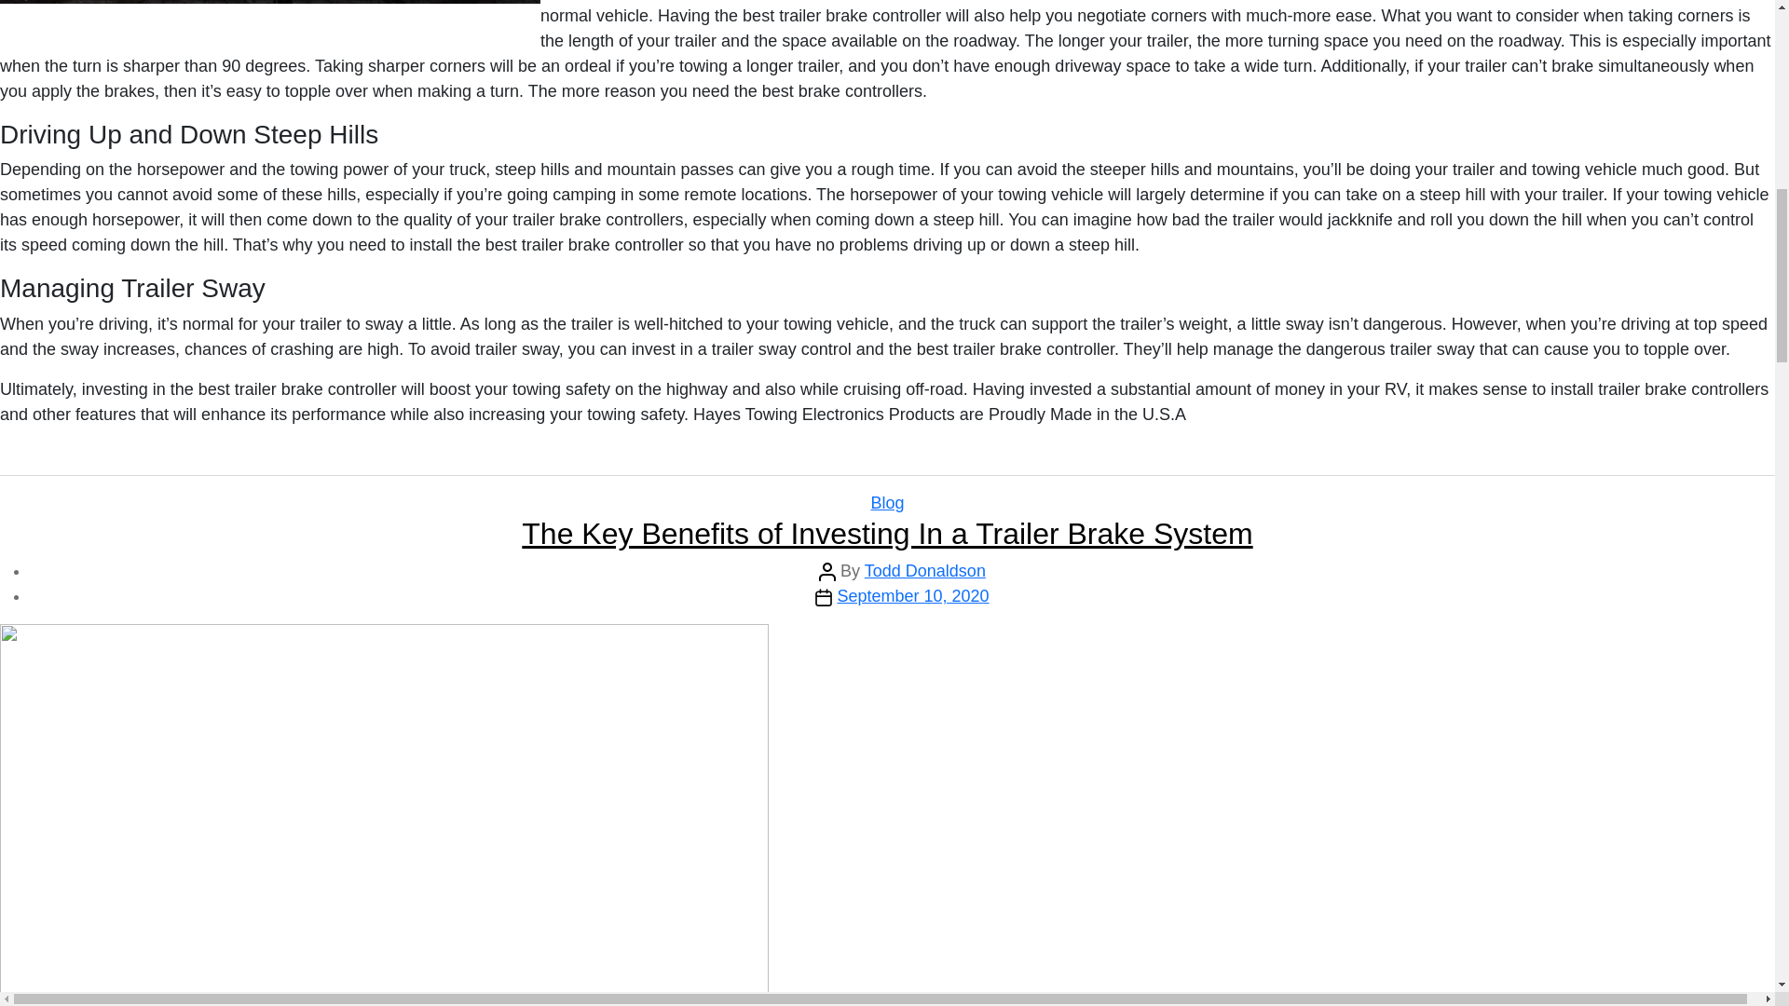 This screenshot has width=1789, height=1006. What do you see at coordinates (913, 596) in the screenshot?
I see `September 10, 2020` at bounding box center [913, 596].